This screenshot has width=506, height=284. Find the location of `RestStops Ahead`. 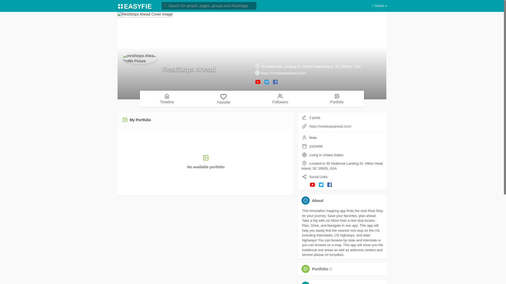

RestStops Ahead is located at coordinates (189, 69).